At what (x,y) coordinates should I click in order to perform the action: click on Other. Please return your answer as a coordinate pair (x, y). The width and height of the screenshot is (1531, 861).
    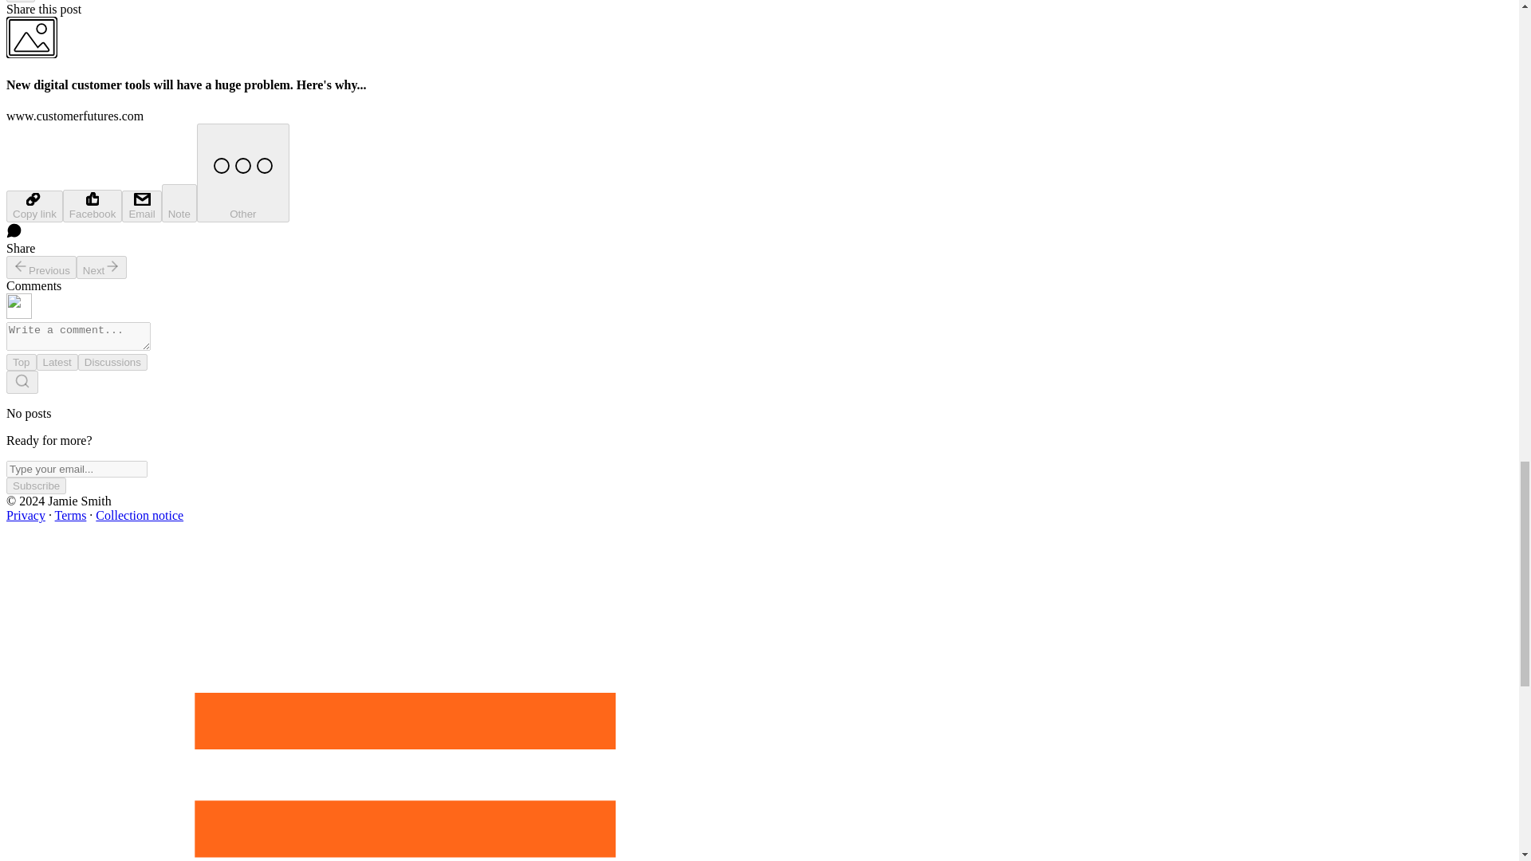
    Looking at the image, I should click on (242, 172).